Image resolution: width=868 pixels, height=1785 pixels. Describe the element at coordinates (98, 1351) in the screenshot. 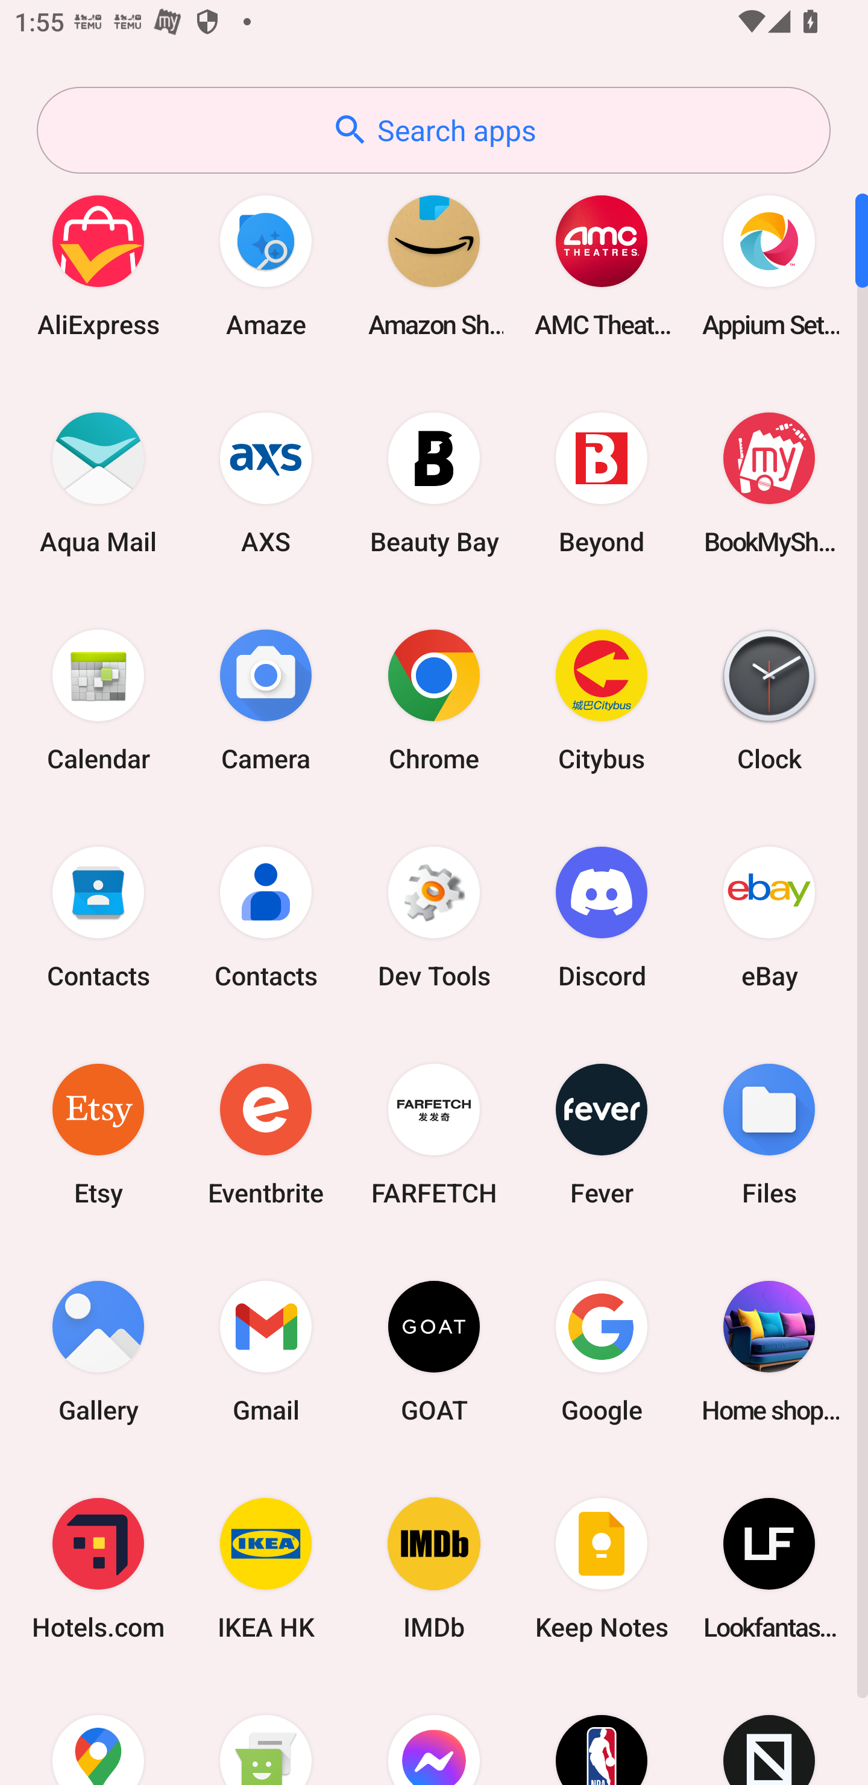

I see `Gallery` at that location.